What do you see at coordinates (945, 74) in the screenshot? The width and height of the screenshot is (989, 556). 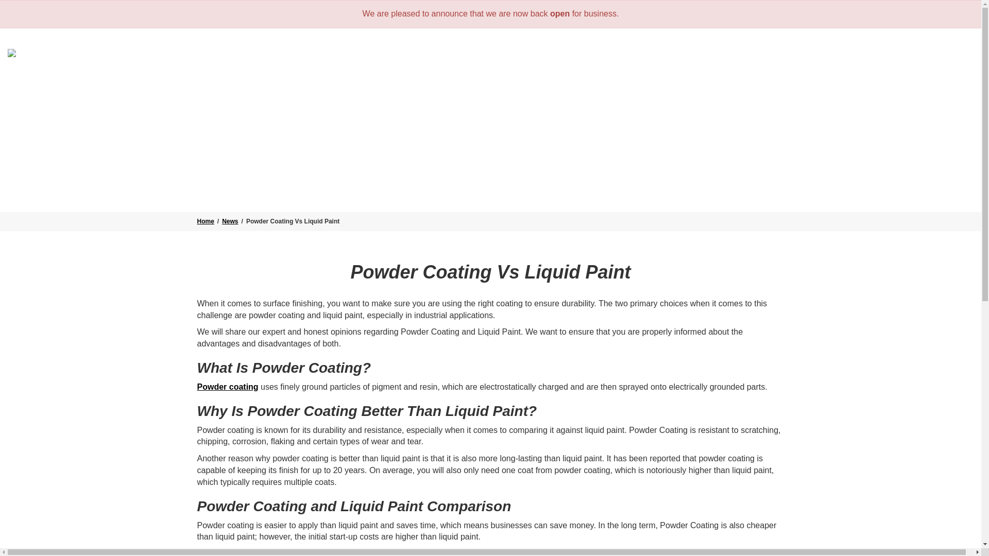 I see `Contact` at bounding box center [945, 74].